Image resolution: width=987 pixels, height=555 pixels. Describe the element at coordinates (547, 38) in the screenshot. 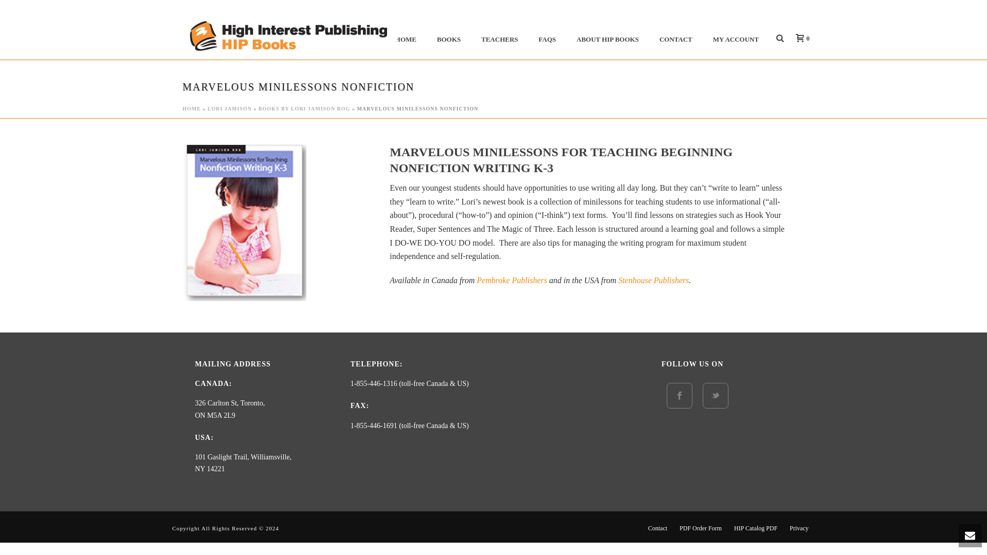

I see `FAQS` at that location.